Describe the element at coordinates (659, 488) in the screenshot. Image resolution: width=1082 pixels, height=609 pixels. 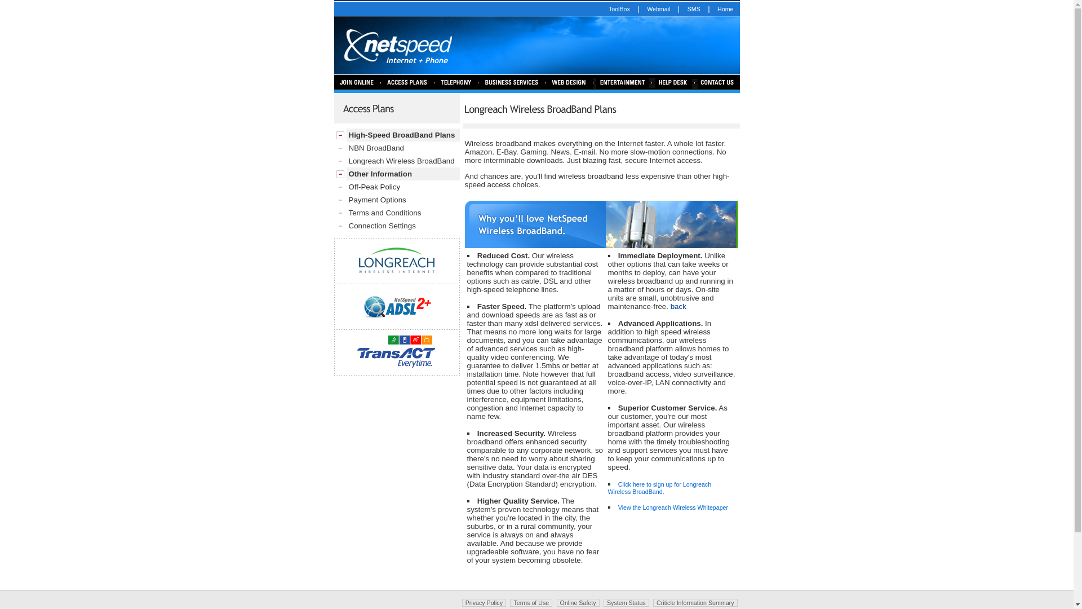
I see `Click here to sign up for Longreach Wireless BroadBand.` at that location.